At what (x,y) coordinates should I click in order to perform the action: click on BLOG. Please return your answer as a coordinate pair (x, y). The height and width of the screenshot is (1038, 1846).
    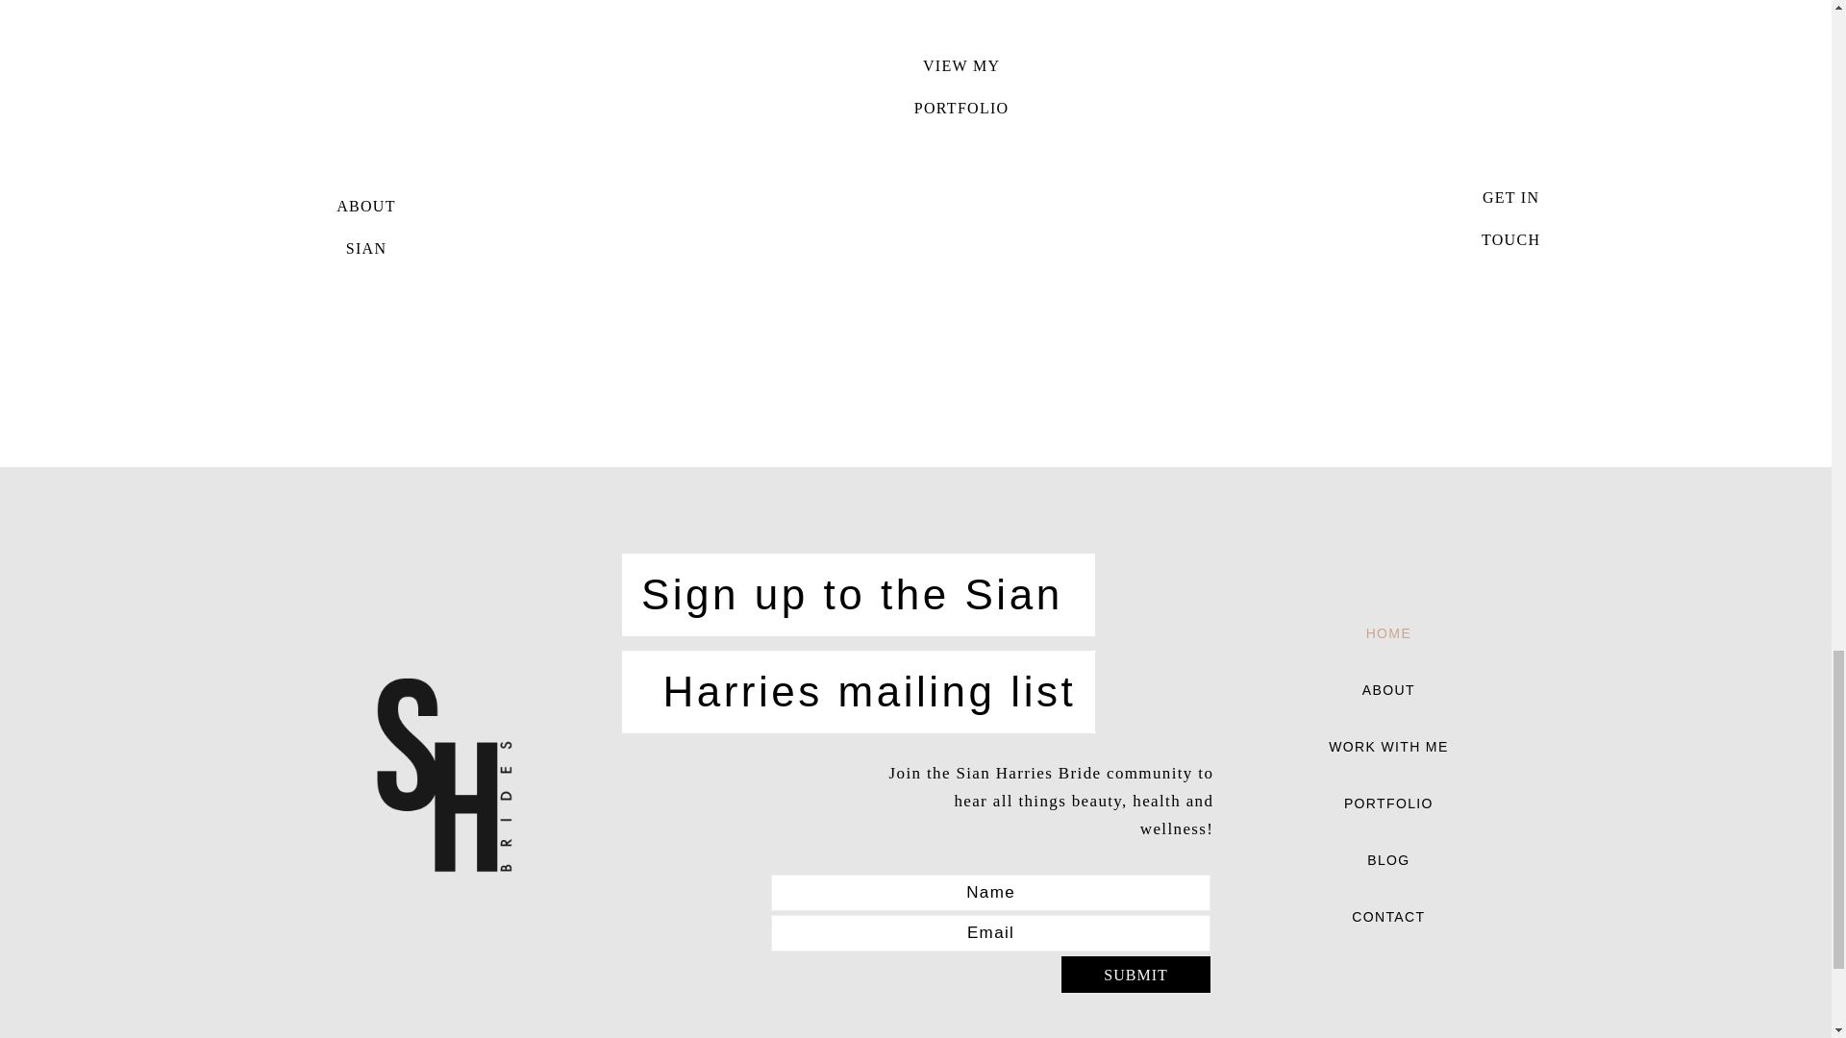
    Looking at the image, I should click on (1388, 690).